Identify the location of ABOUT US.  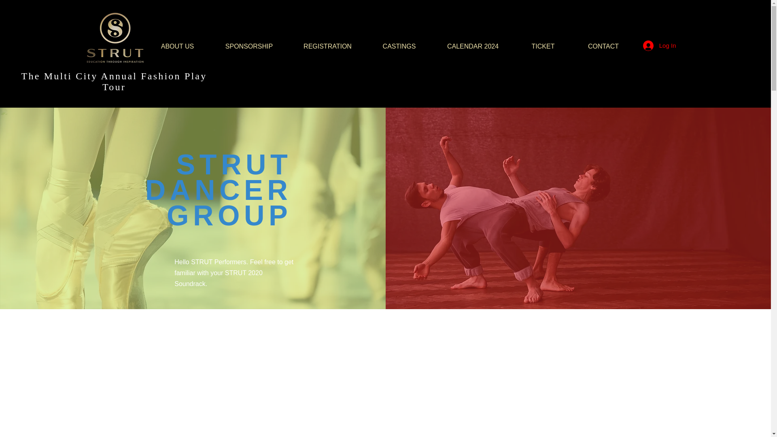
(177, 42).